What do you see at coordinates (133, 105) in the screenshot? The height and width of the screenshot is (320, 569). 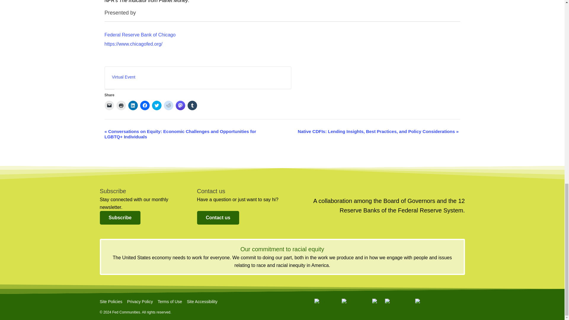 I see `Click to share on LinkedIn` at bounding box center [133, 105].